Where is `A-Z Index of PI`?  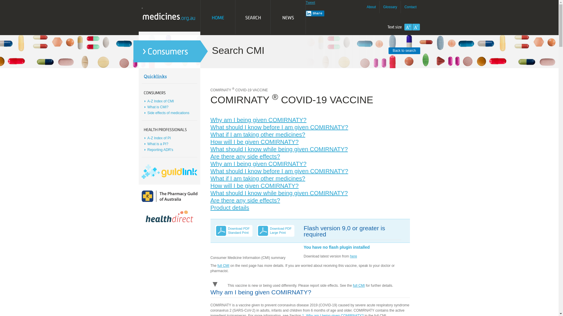 A-Z Index of PI is located at coordinates (159, 138).